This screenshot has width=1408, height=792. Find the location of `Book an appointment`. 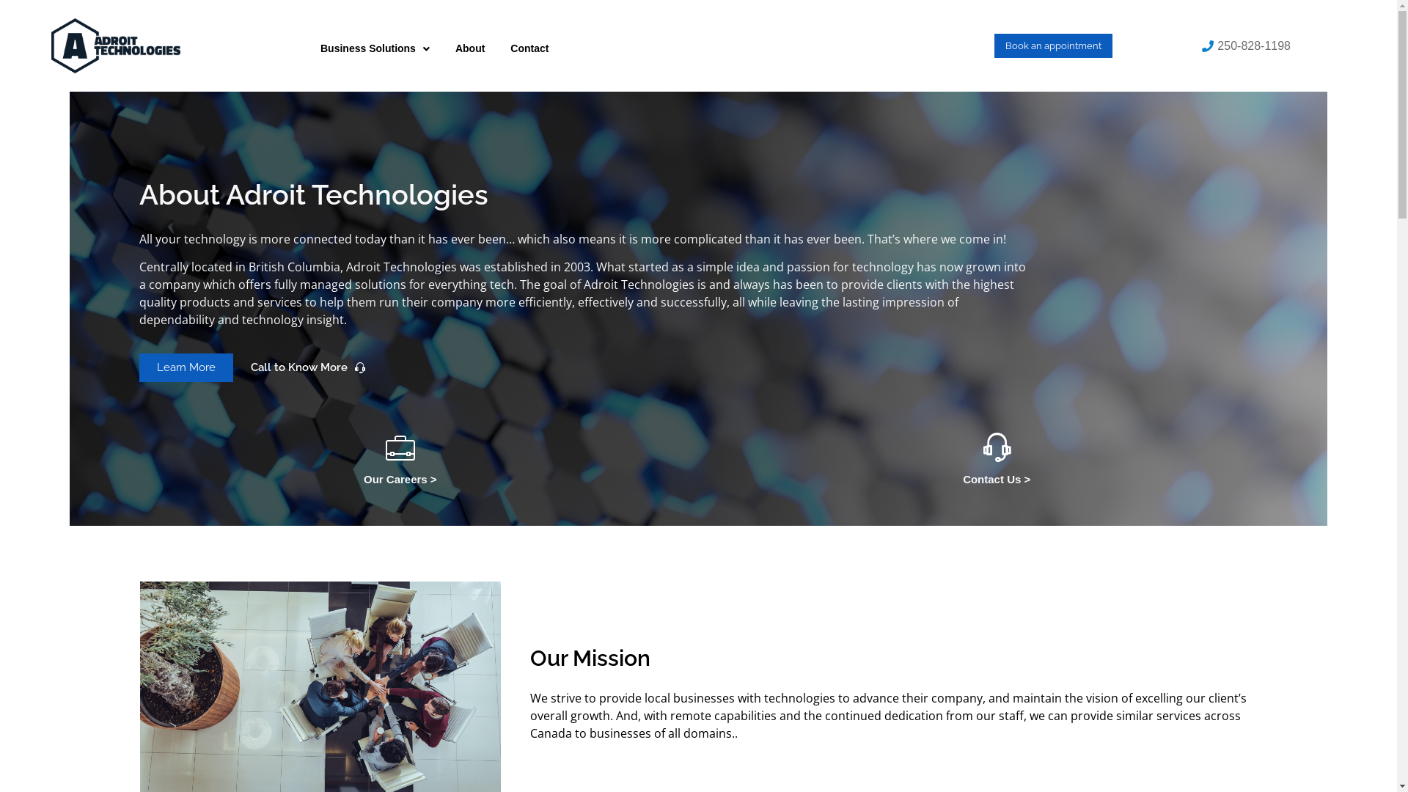

Book an appointment is located at coordinates (1053, 45).